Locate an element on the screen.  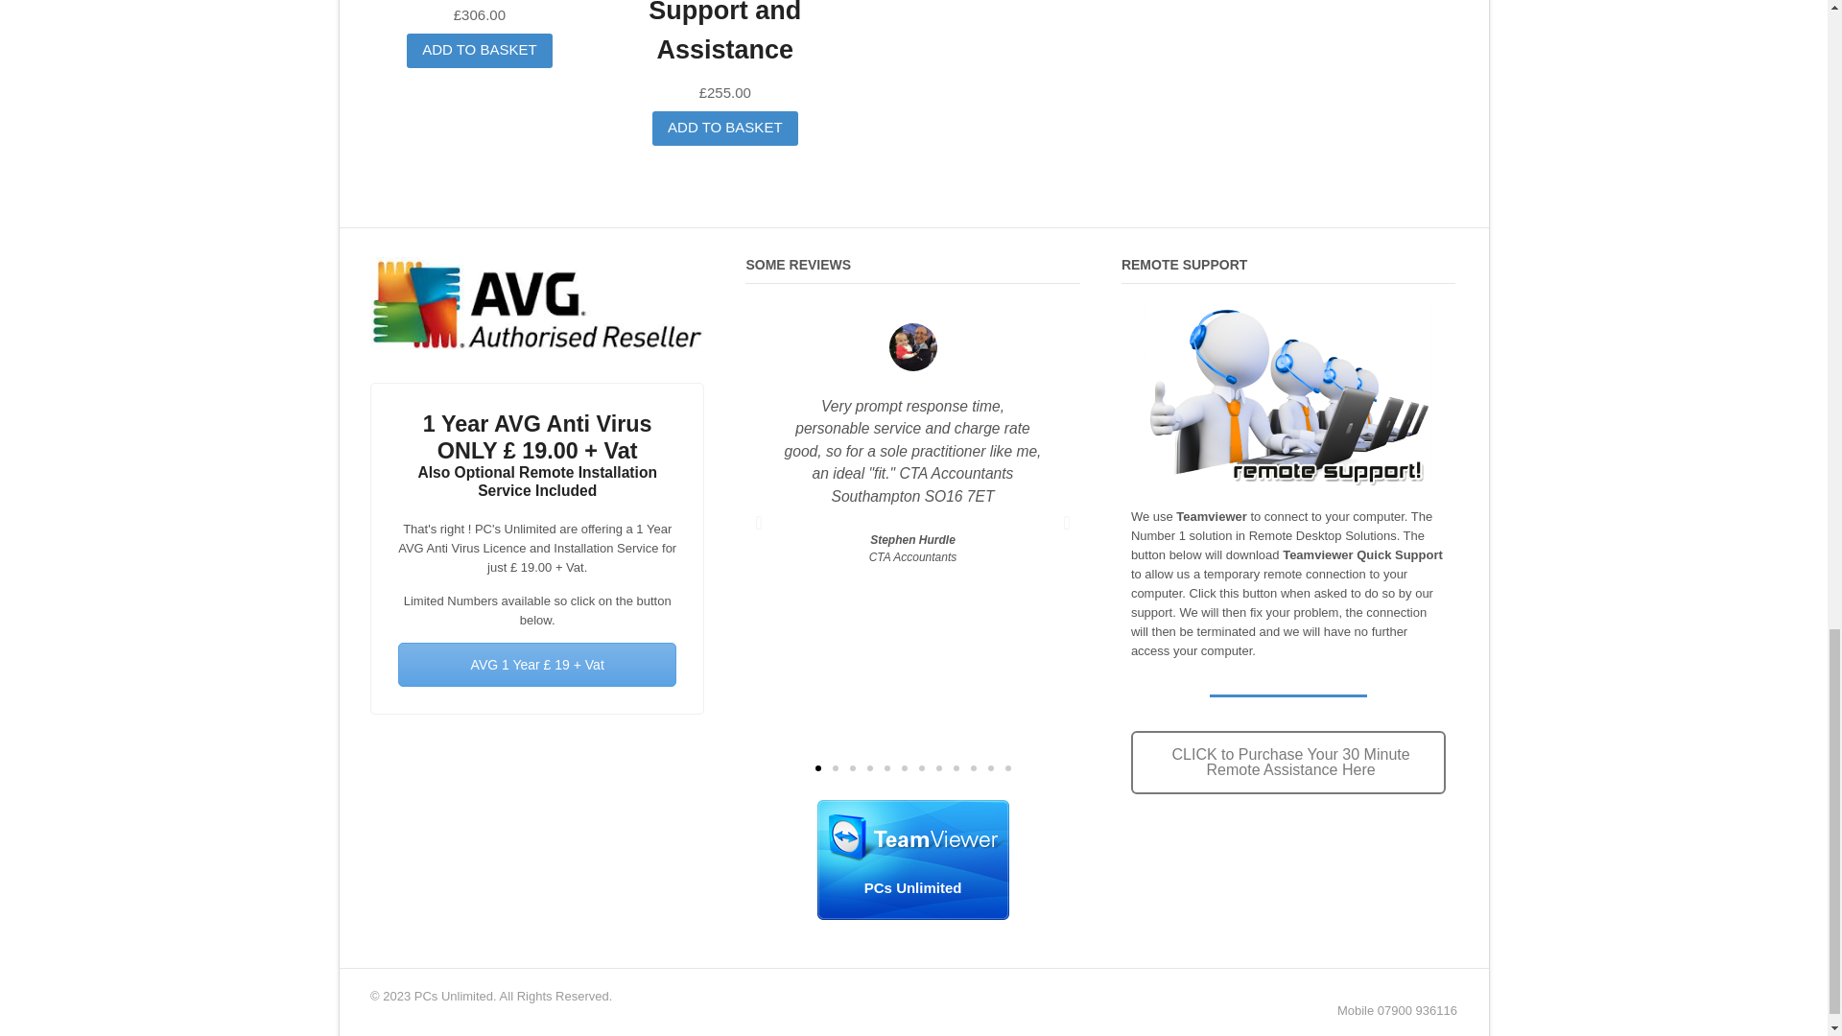
ADD TO BASKET is located at coordinates (479, 50).